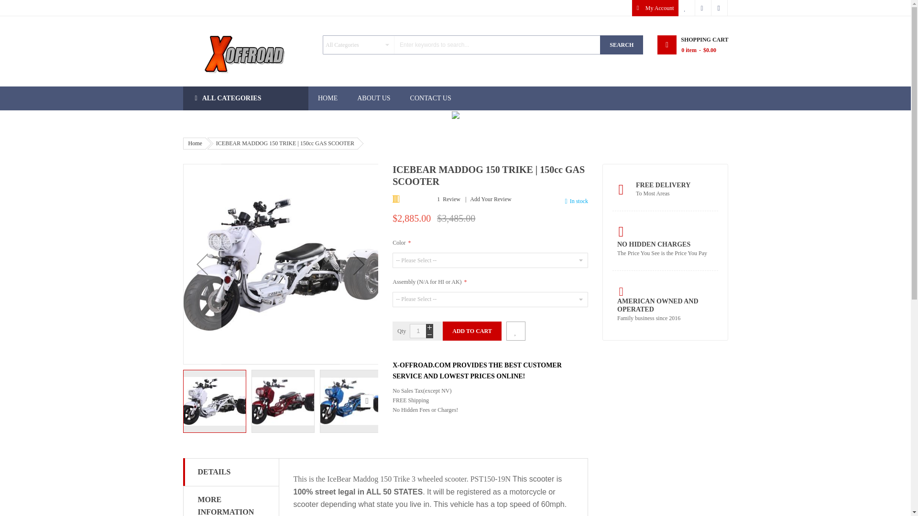 The height and width of the screenshot is (516, 918). Describe the element at coordinates (622, 45) in the screenshot. I see `Search` at that location.